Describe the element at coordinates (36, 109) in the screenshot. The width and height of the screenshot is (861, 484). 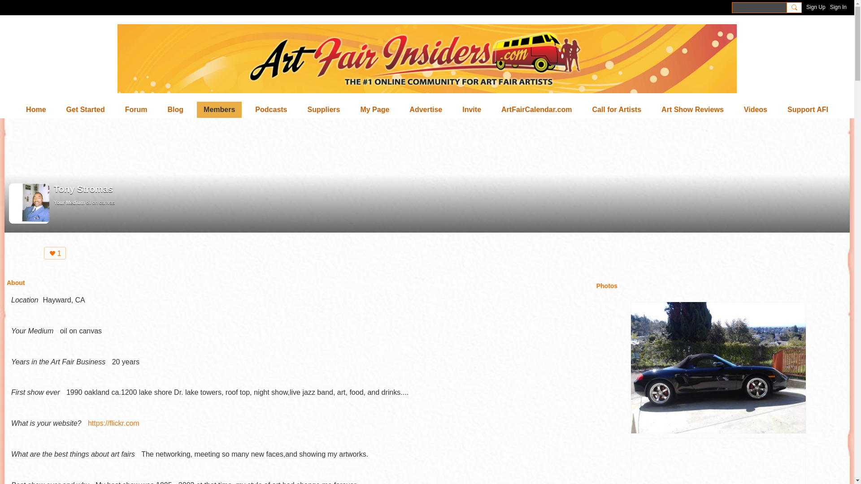
I see `Home` at that location.